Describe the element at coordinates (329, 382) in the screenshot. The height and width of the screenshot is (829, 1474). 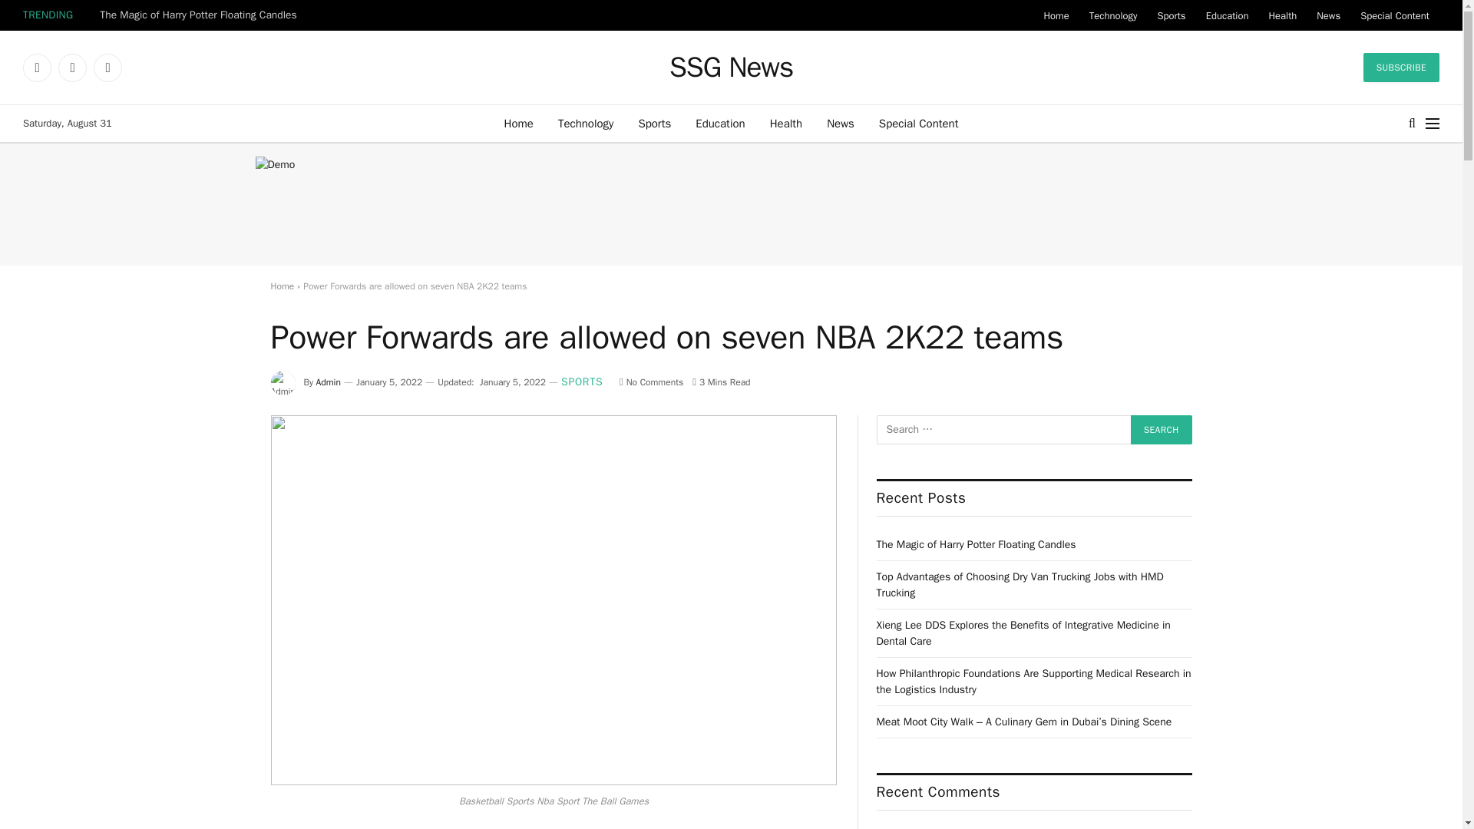
I see `Posts by Admin` at that location.